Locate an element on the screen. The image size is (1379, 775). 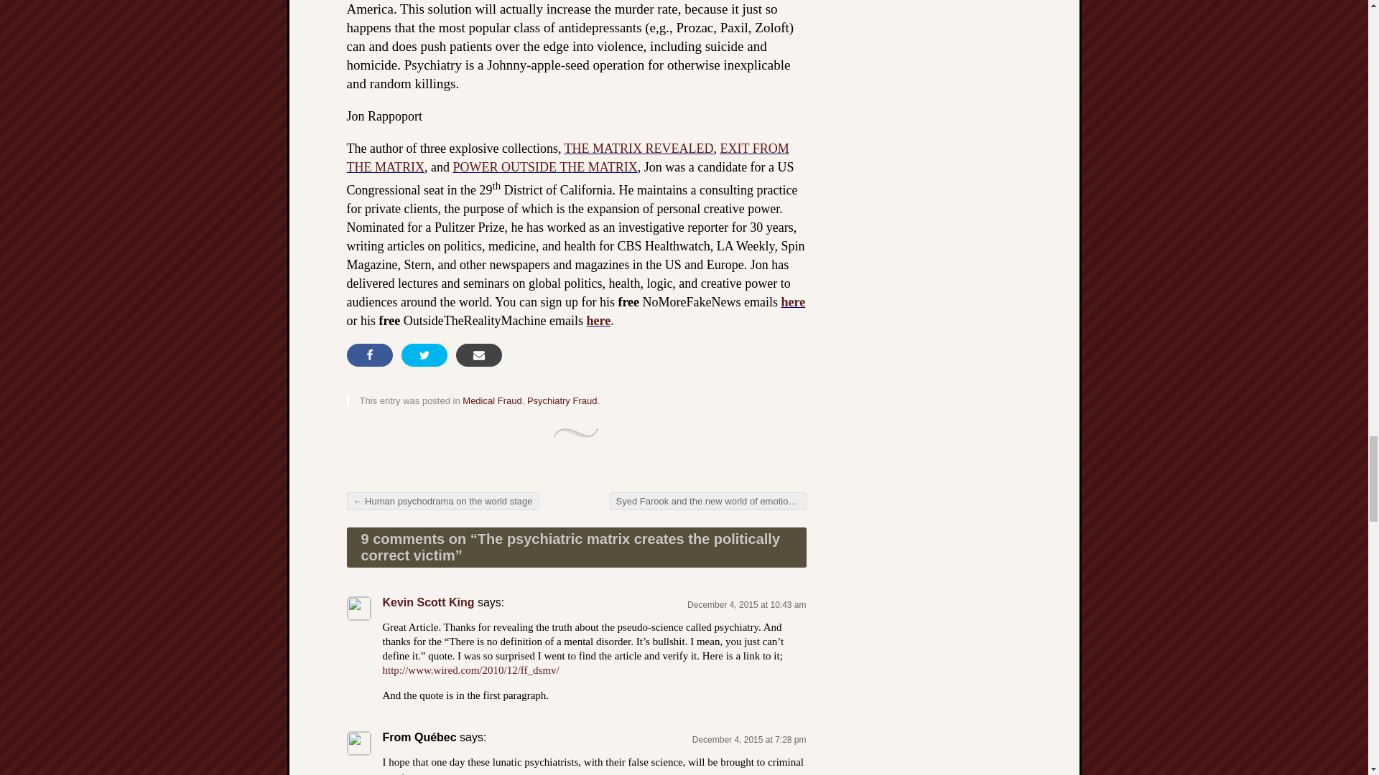
December 4, 2015 at 10:43 am is located at coordinates (746, 604).